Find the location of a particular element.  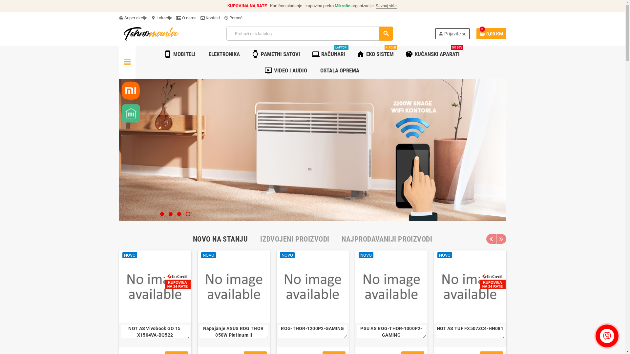

PAMETNI SATOVI is located at coordinates (277, 54).